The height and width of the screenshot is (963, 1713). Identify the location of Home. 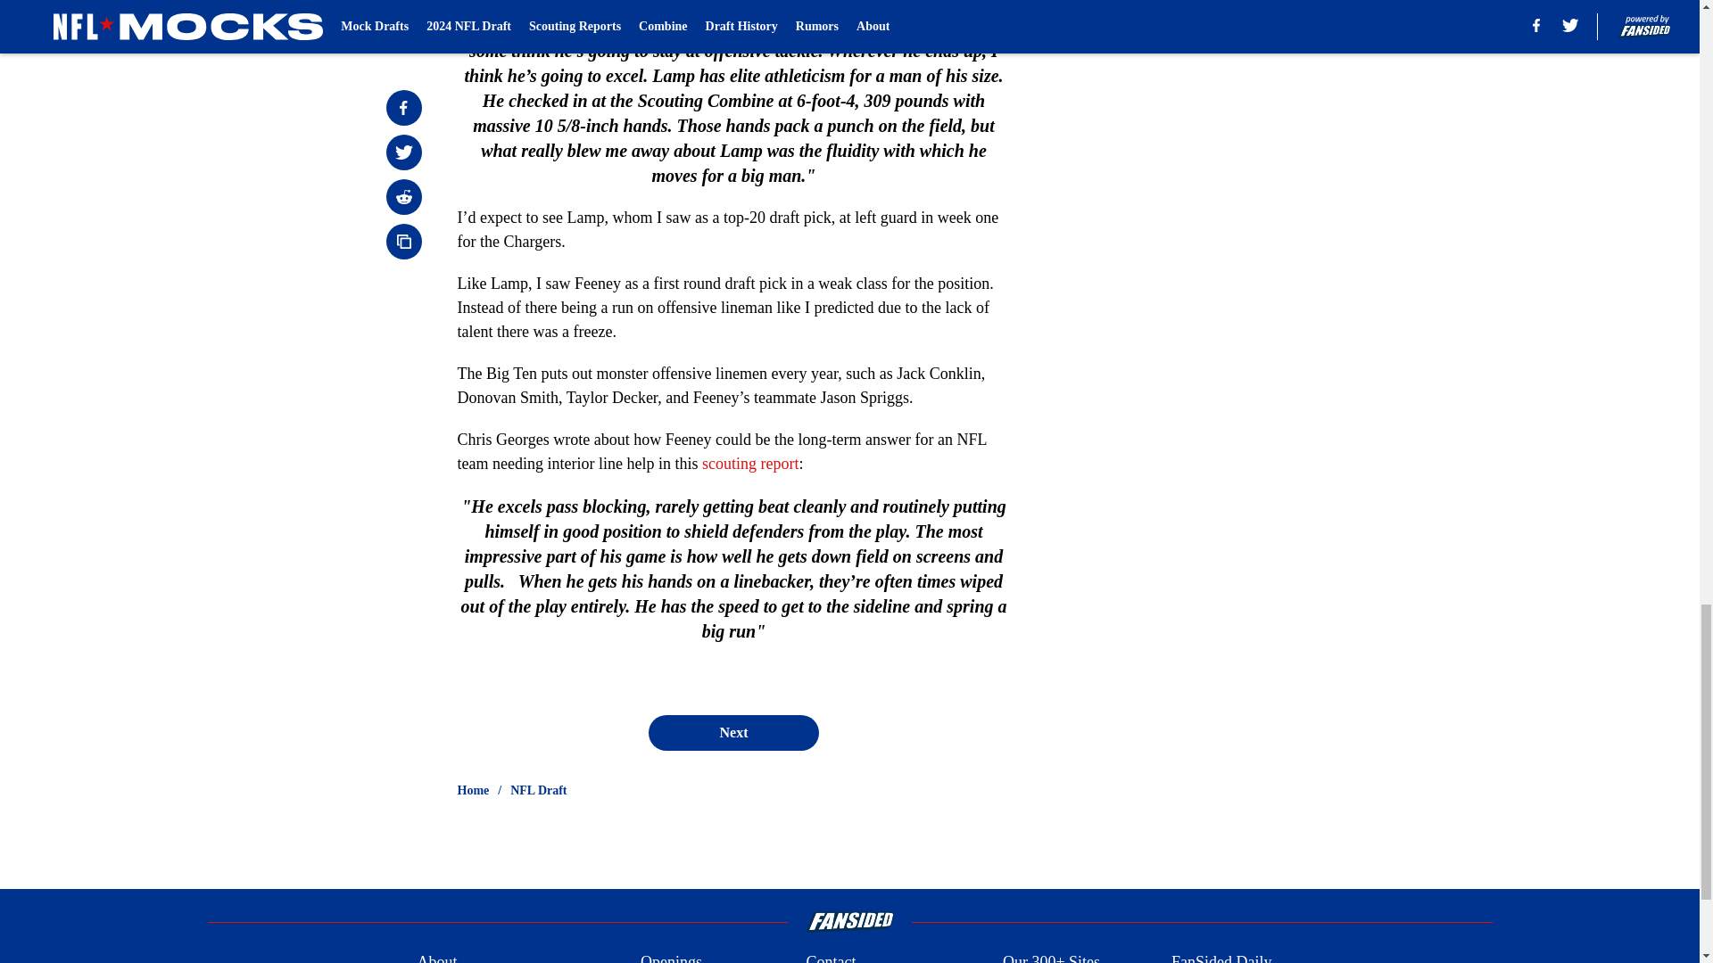
(473, 790).